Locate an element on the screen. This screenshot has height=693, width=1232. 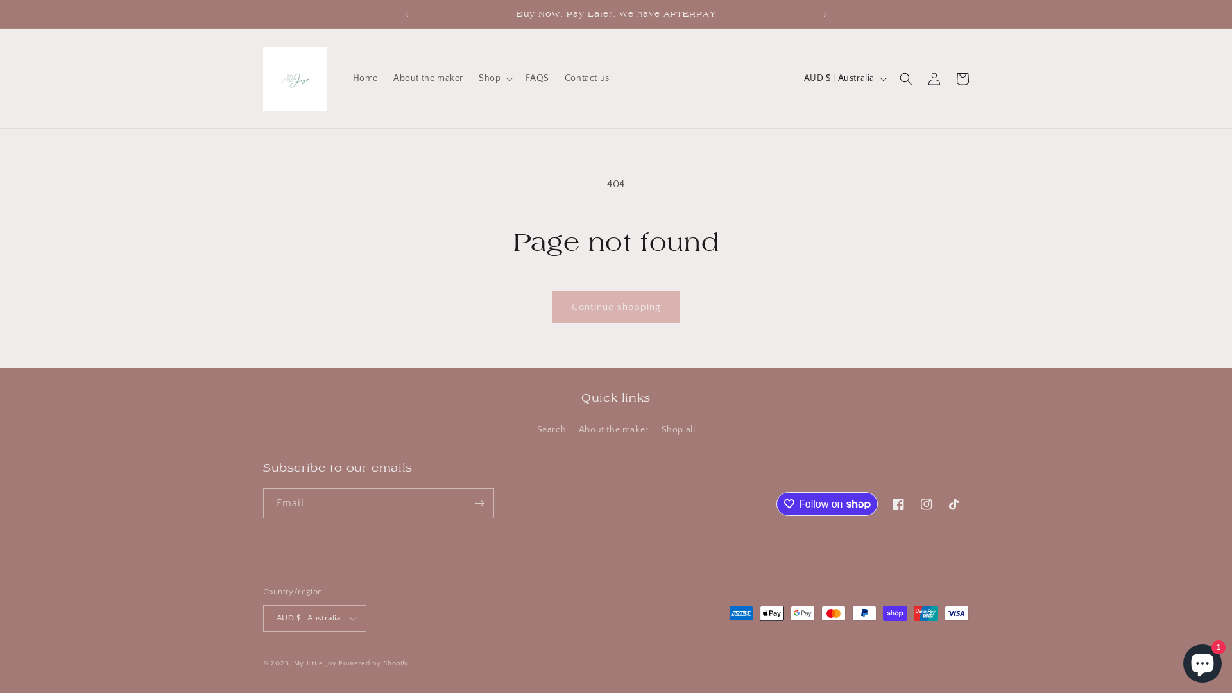
Instagram is located at coordinates (927, 504).